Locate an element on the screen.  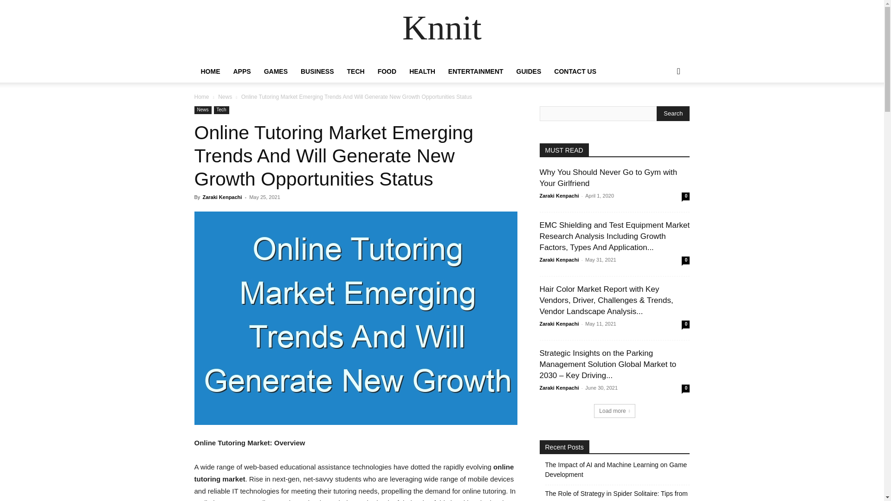
APPS is located at coordinates (241, 71).